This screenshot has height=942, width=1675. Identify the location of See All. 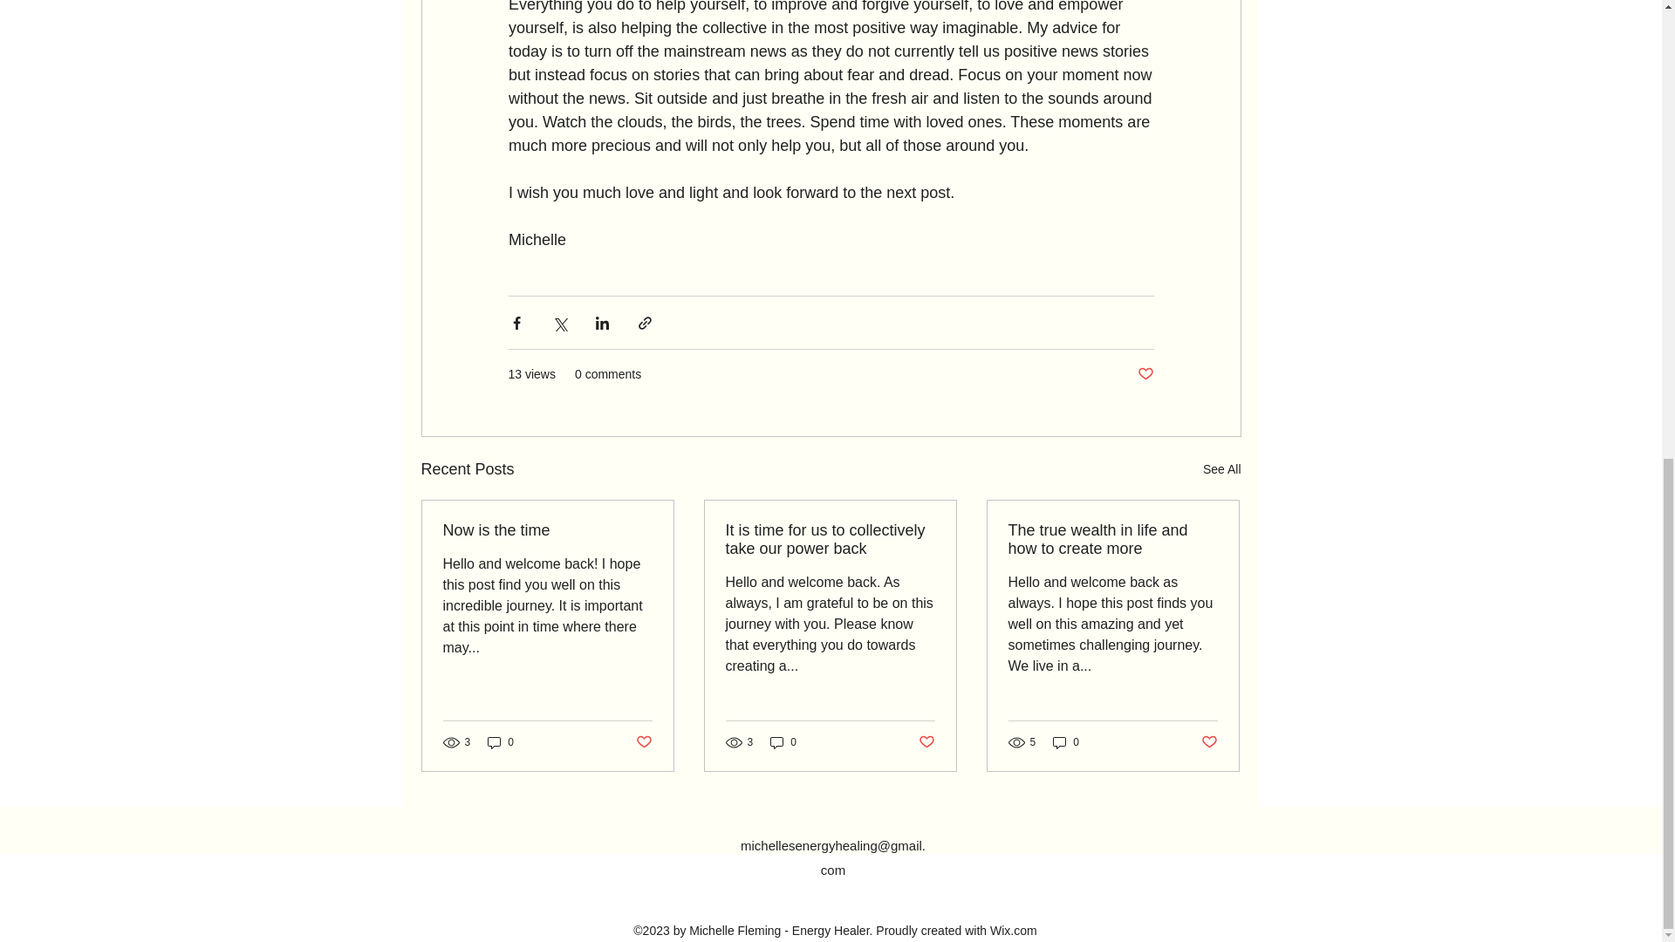
(1221, 469).